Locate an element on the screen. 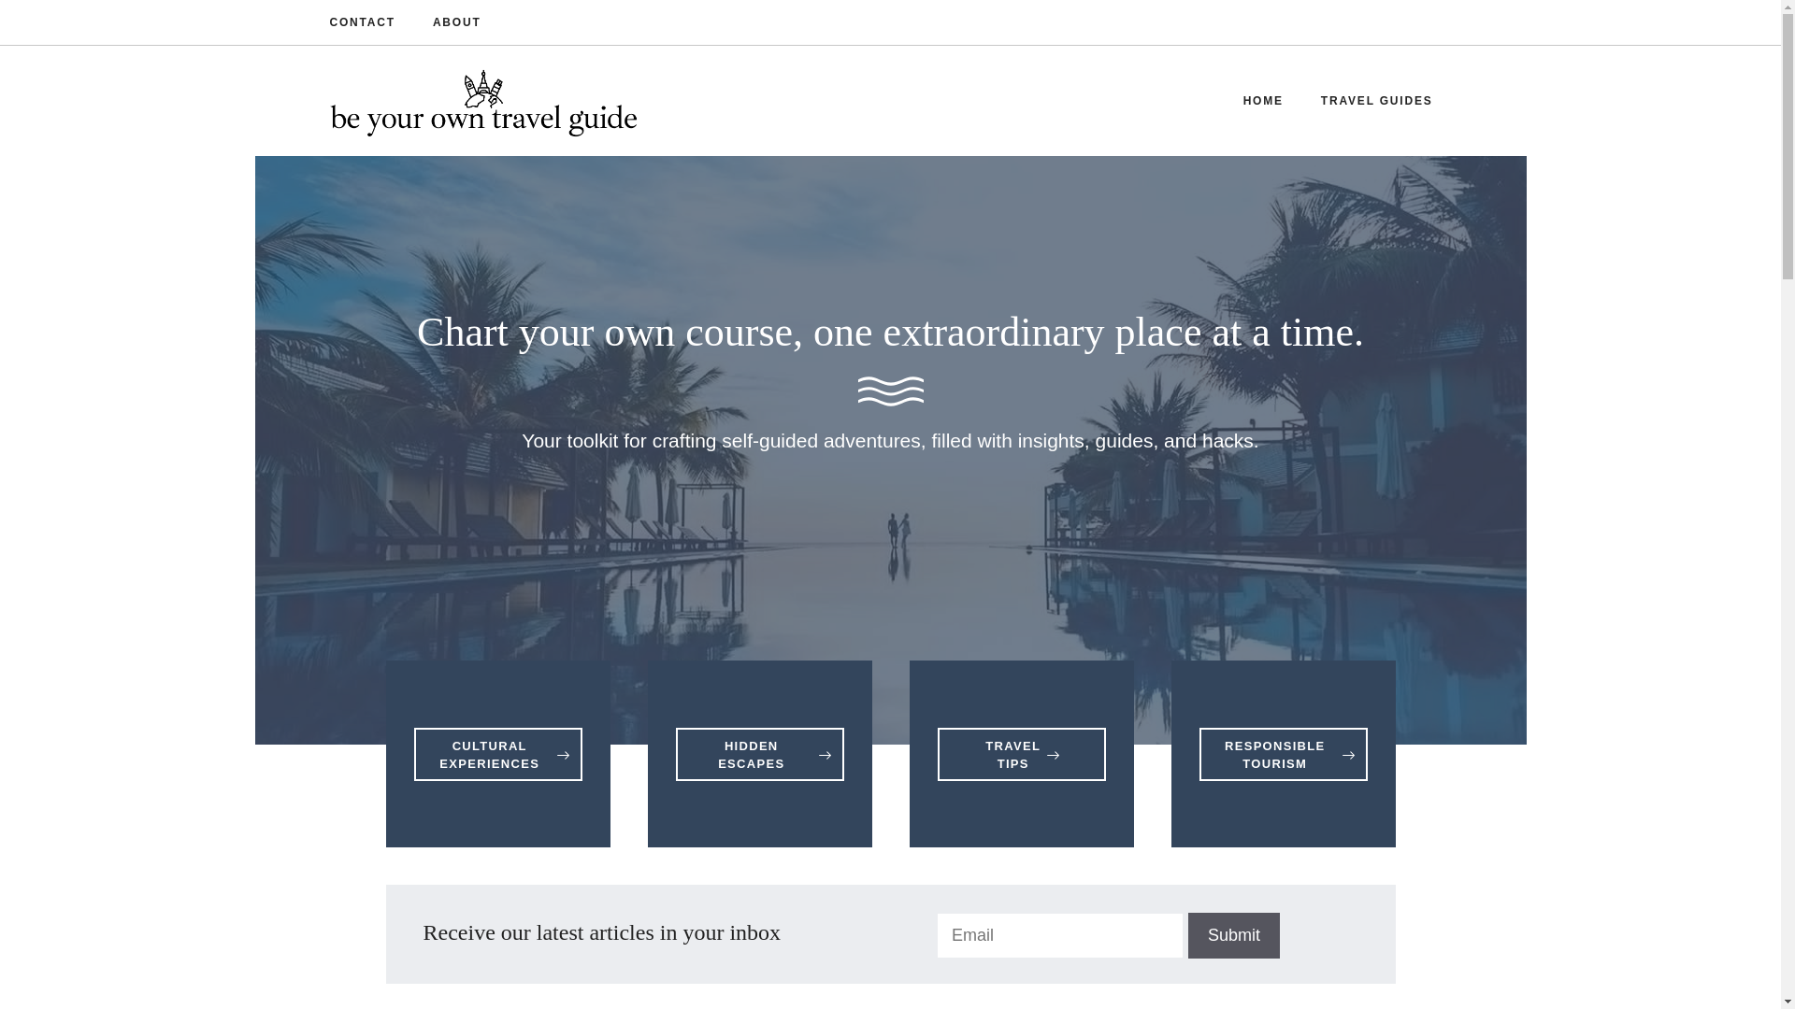 Image resolution: width=1795 pixels, height=1009 pixels. RESPONSIBLE TOURISM is located at coordinates (1283, 753).